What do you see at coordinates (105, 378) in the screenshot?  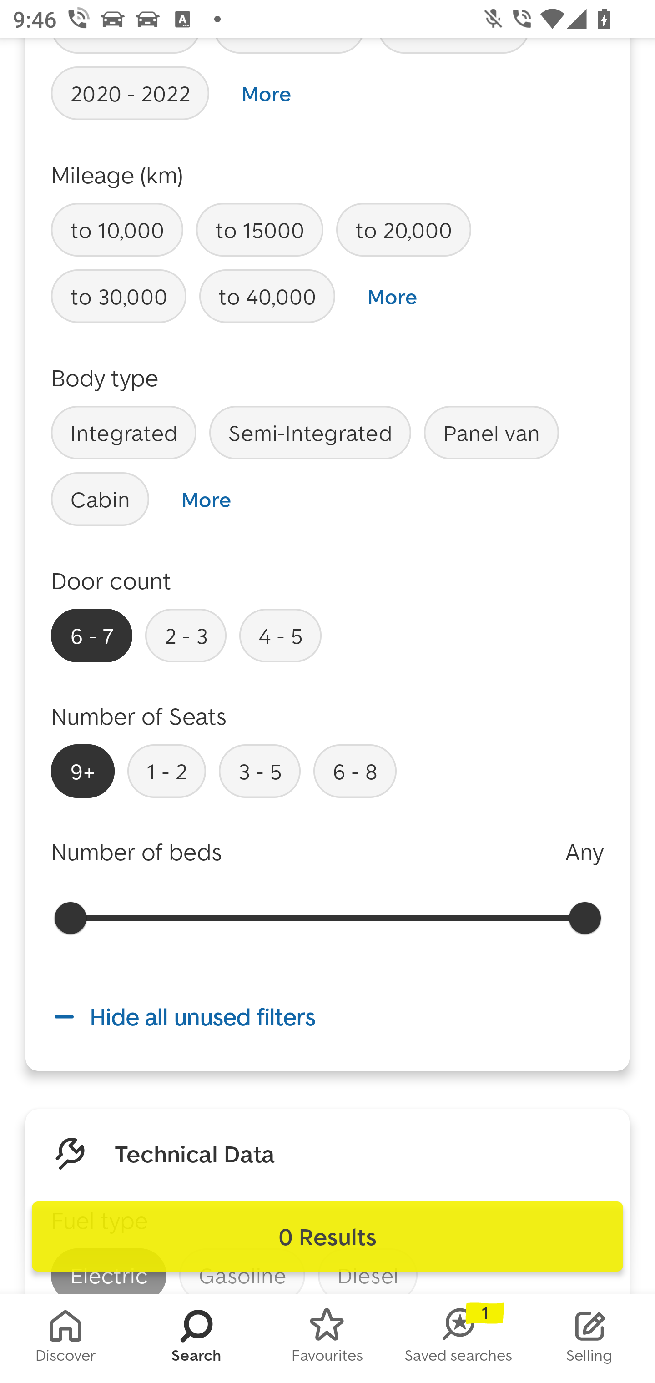 I see `Body type` at bounding box center [105, 378].